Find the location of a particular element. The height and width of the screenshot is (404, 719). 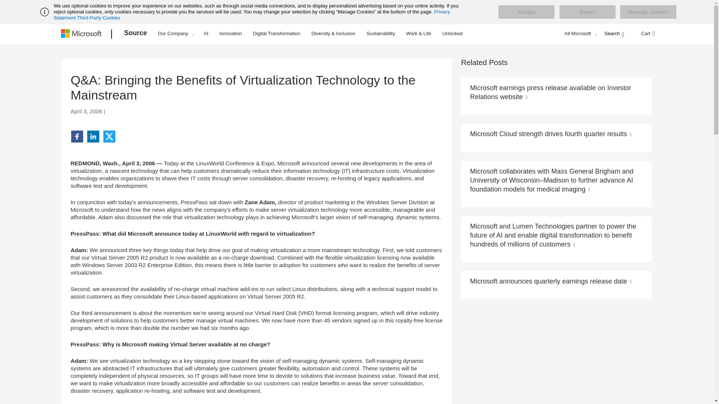

Reject is located at coordinates (587, 12).